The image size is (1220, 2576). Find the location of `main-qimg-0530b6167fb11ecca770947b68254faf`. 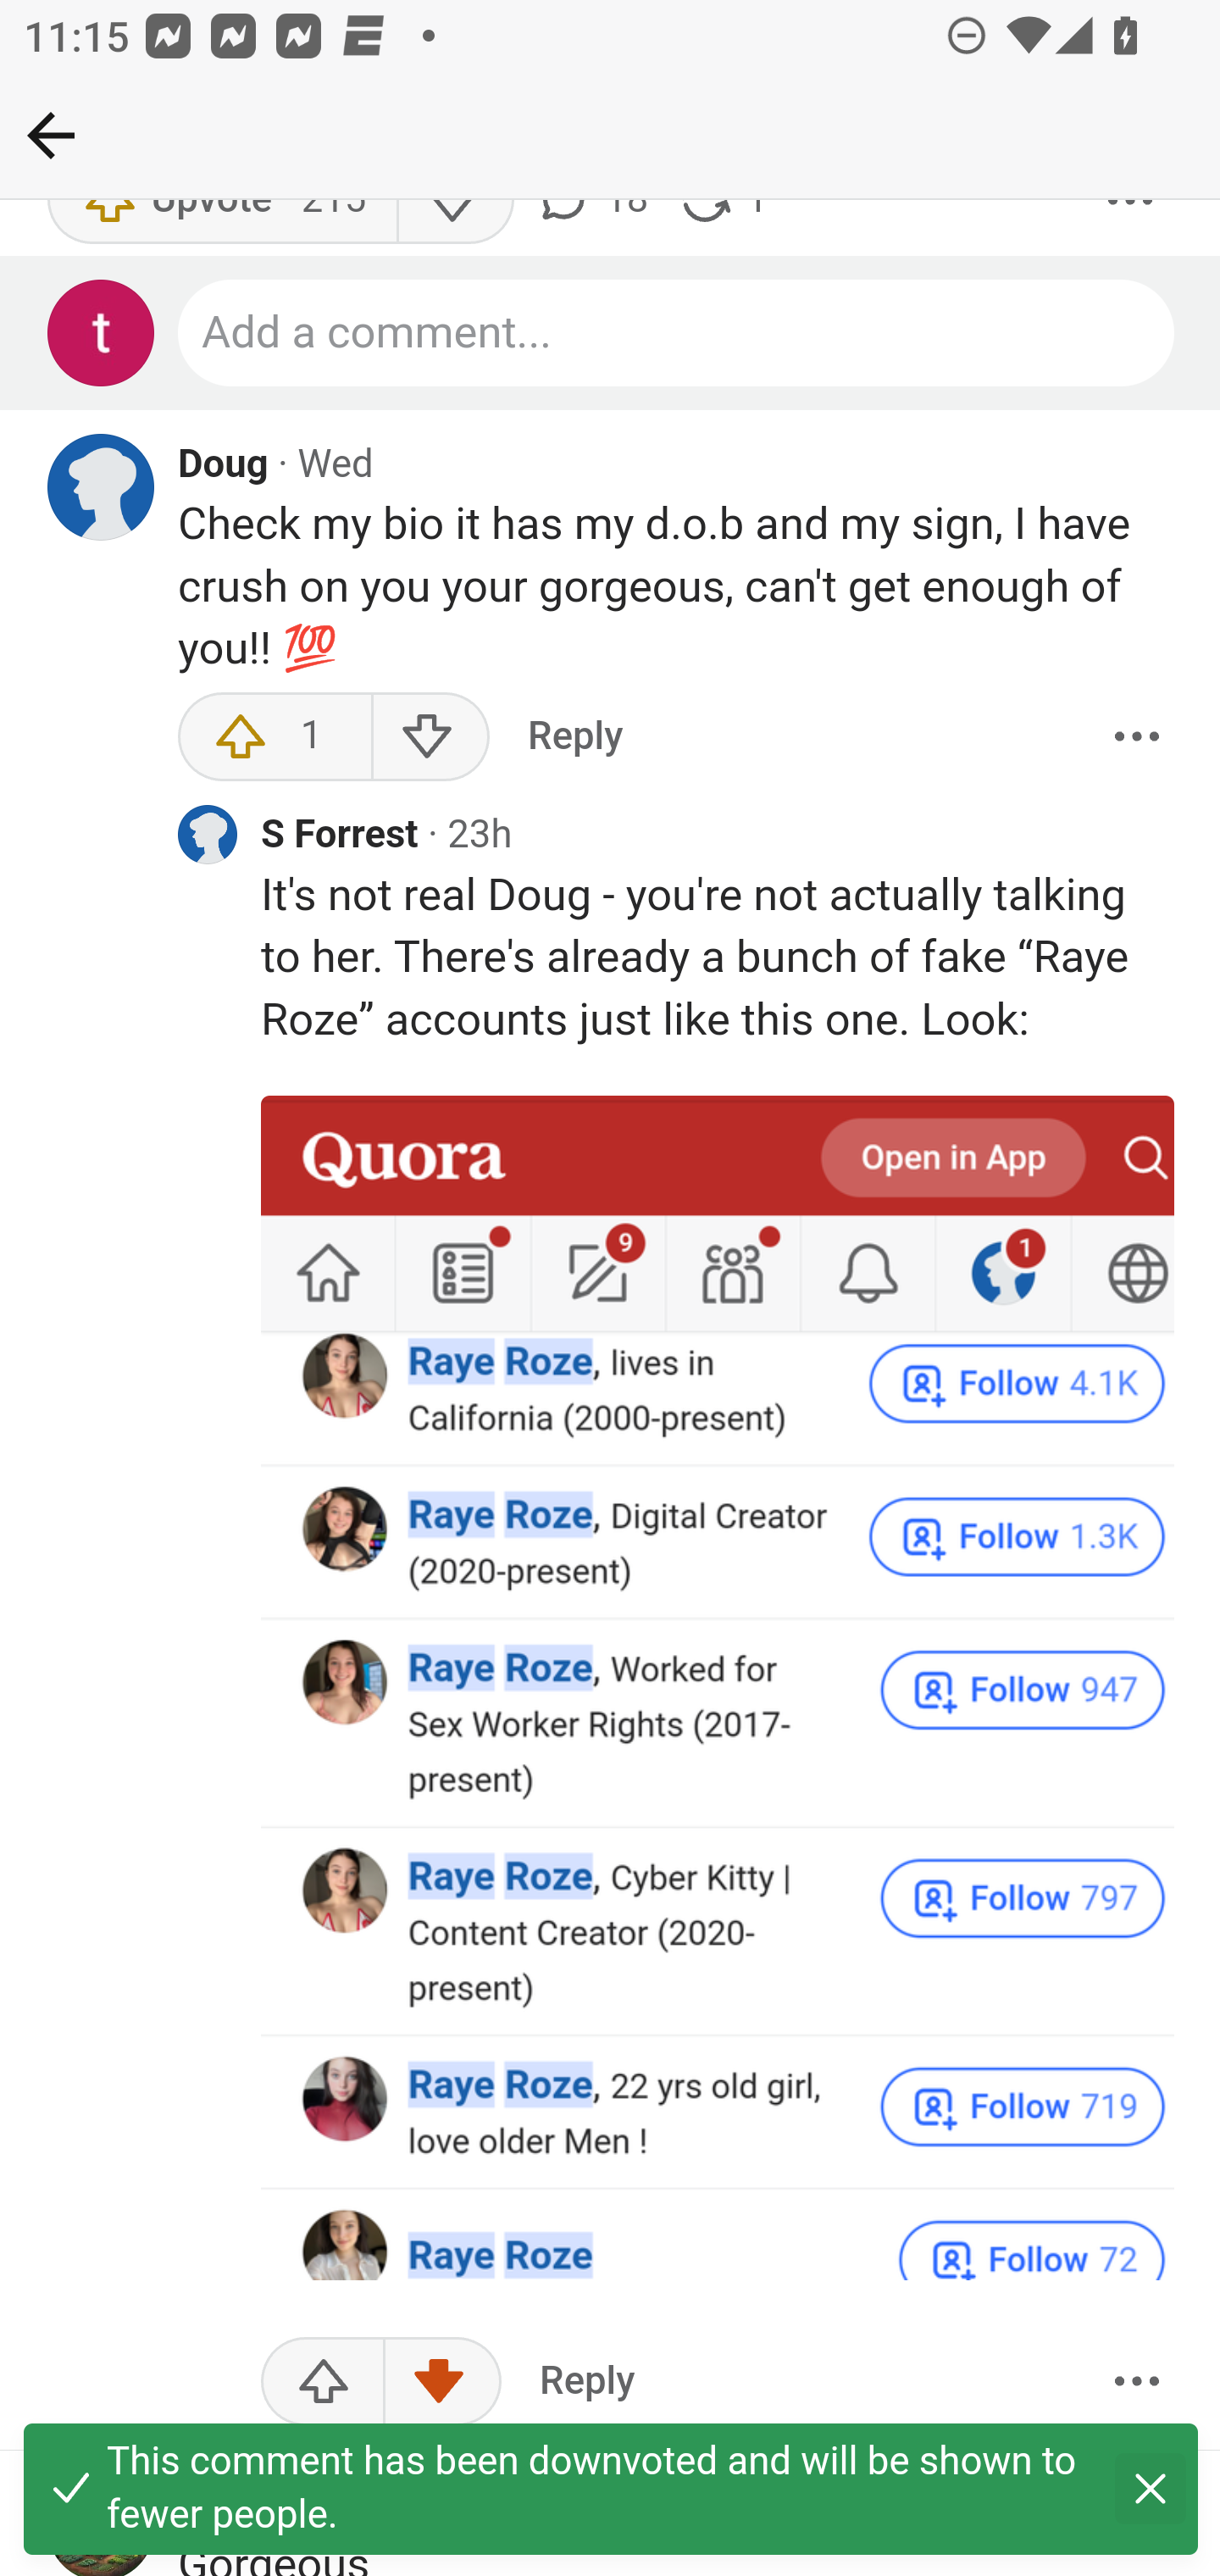

main-qimg-0530b6167fb11ecca770947b68254faf is located at coordinates (718, 1690).